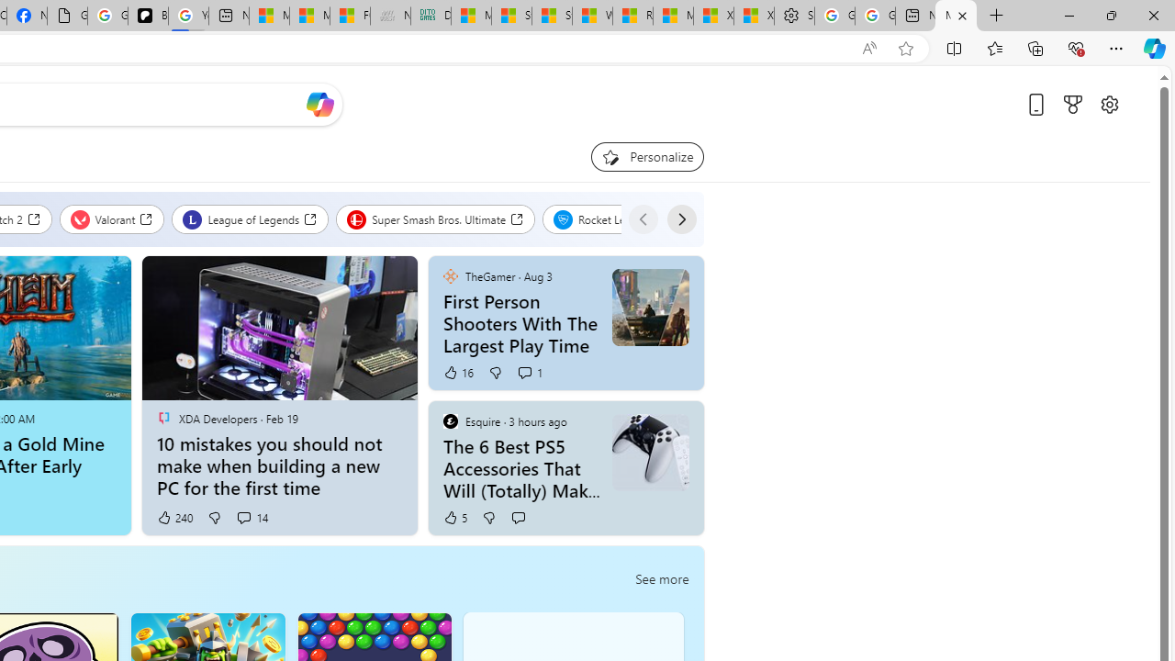 This screenshot has width=1175, height=661. Describe the element at coordinates (350, 17) in the screenshot. I see `FOX News - MSN` at that location.